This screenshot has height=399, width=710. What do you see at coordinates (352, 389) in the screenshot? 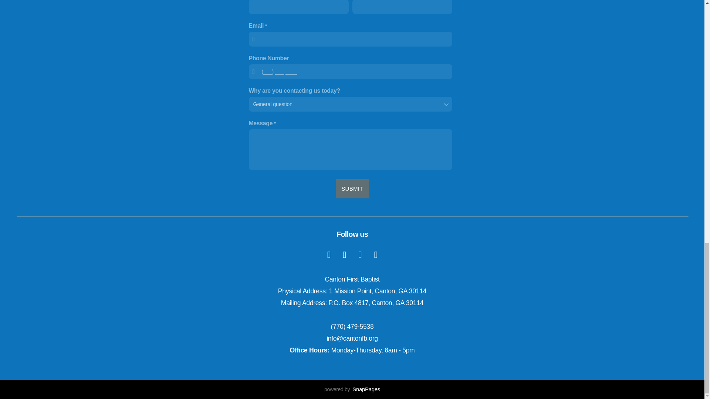
I see `powered by SnapPages Website Builder` at bounding box center [352, 389].